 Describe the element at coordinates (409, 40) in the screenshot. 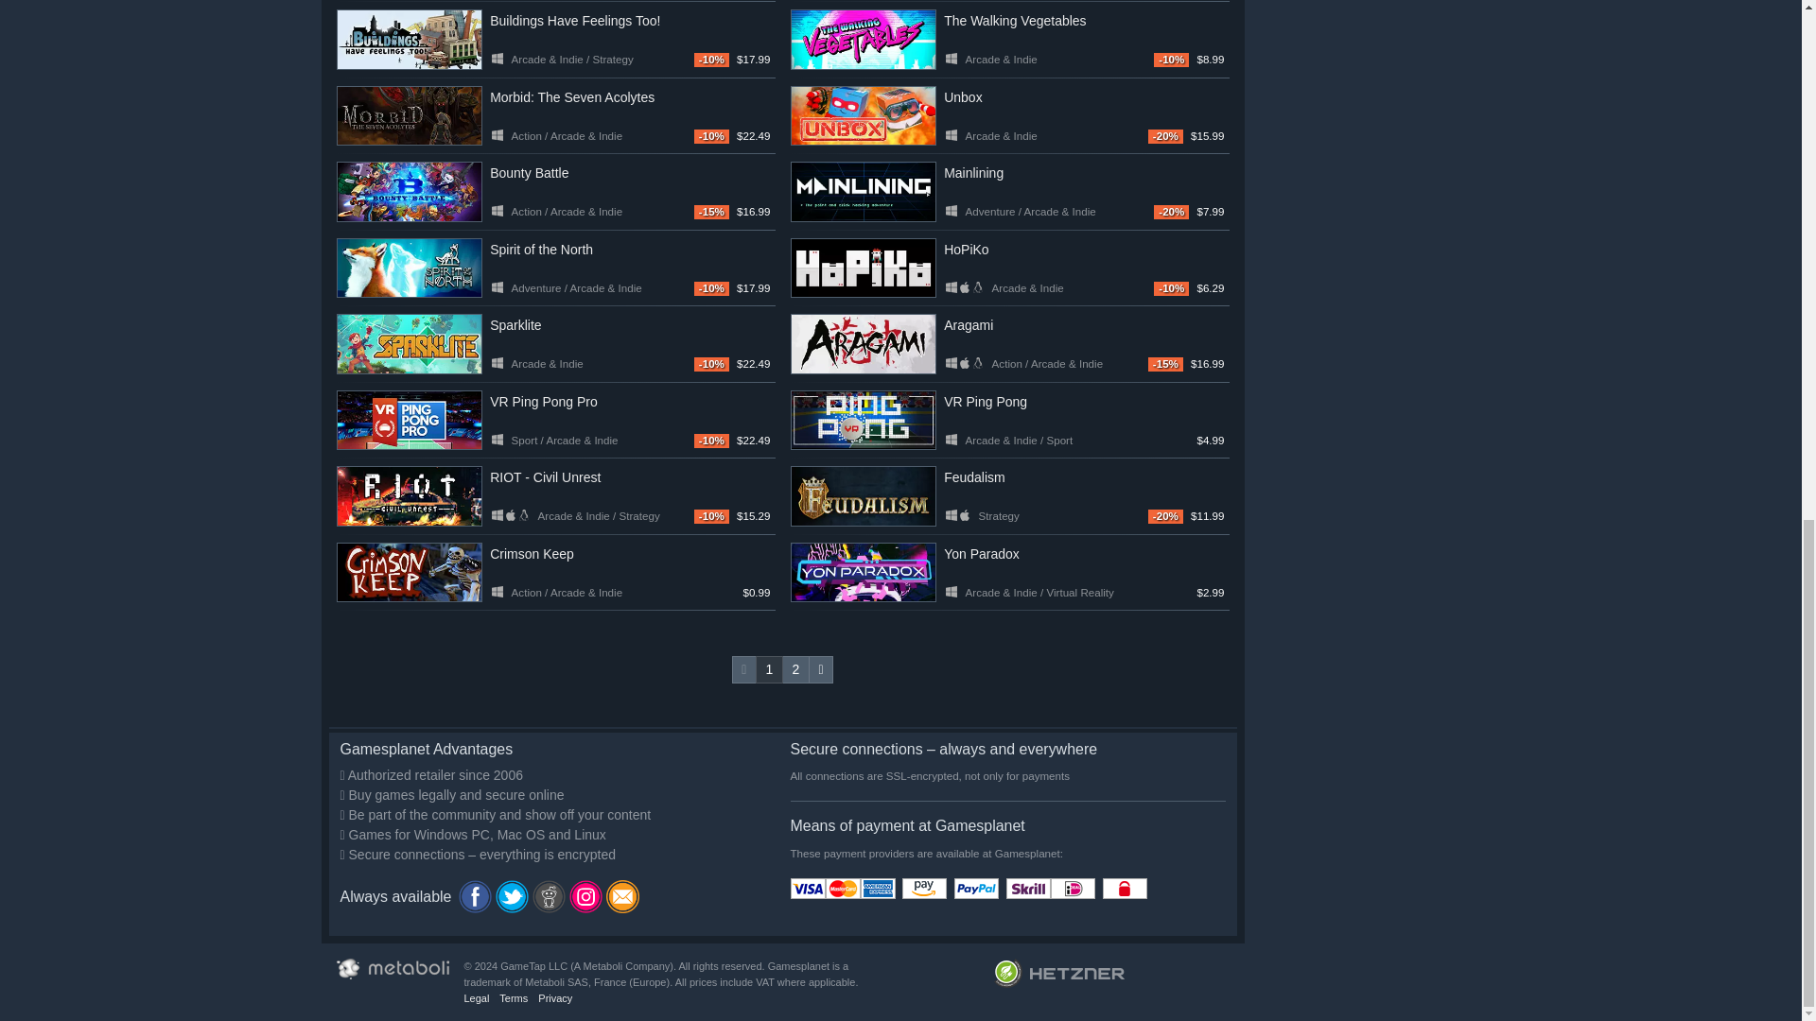

I see `Buildings Have Feelings Too!` at that location.